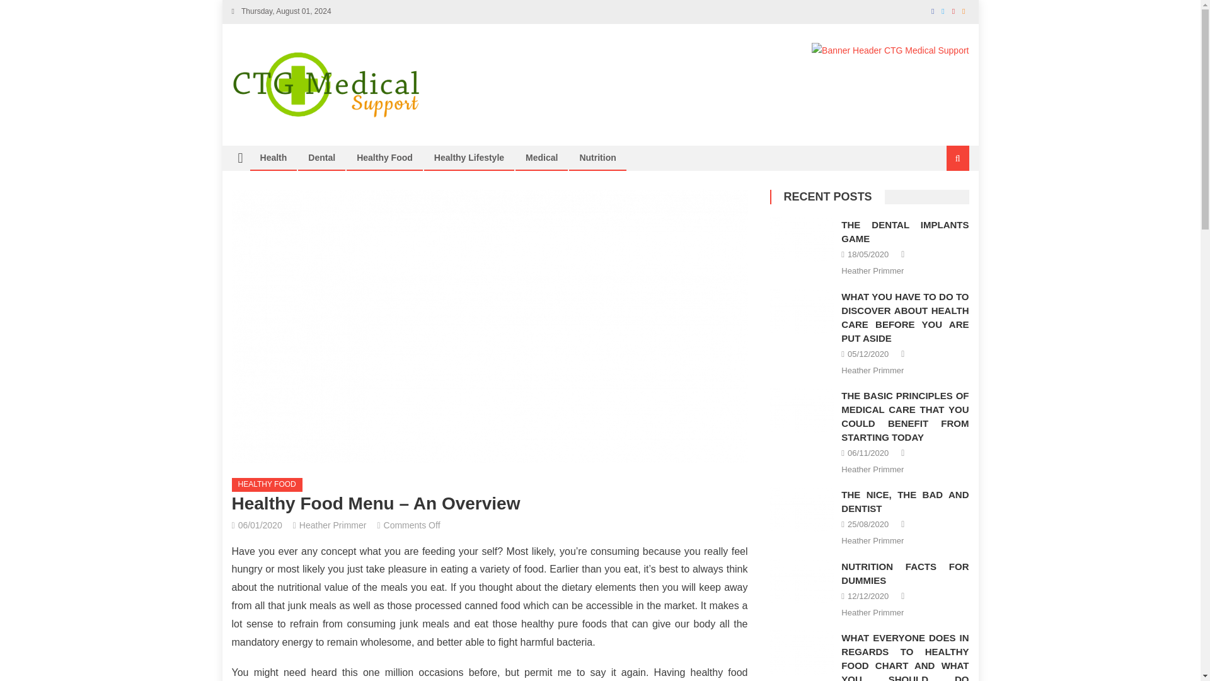 This screenshot has width=1210, height=681. I want to click on Dental, so click(321, 158).